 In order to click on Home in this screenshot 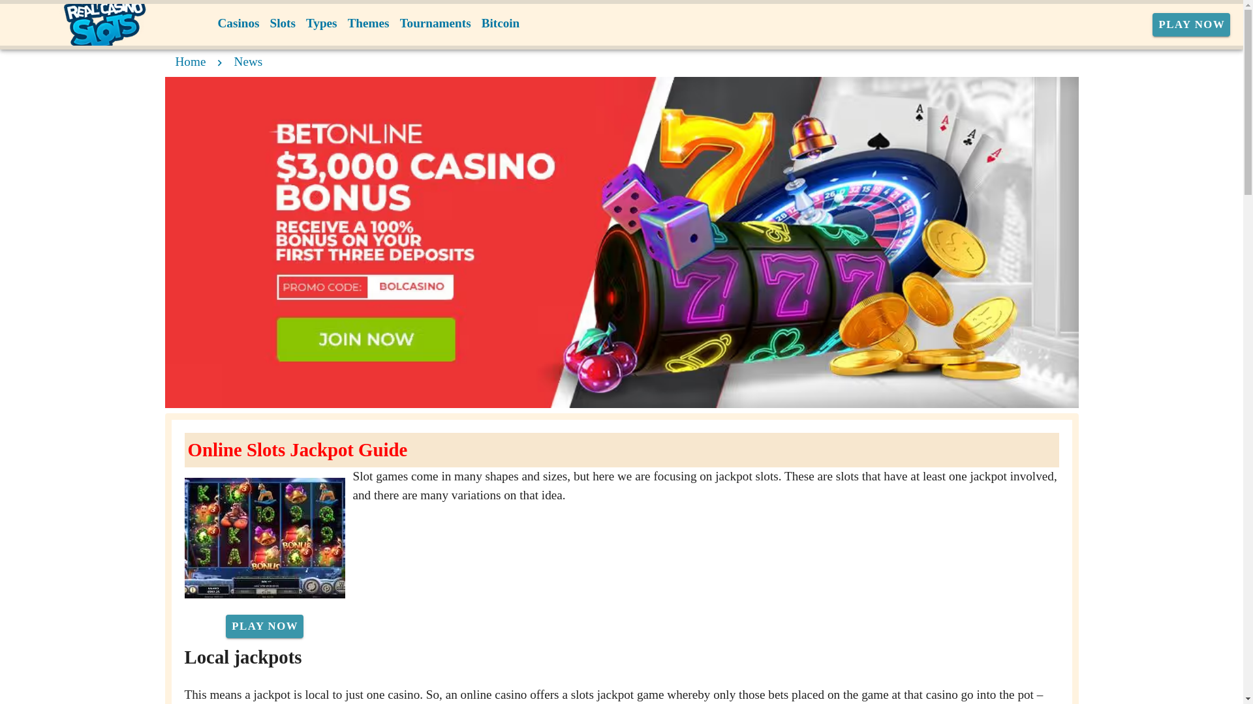, I will do `click(190, 61)`.